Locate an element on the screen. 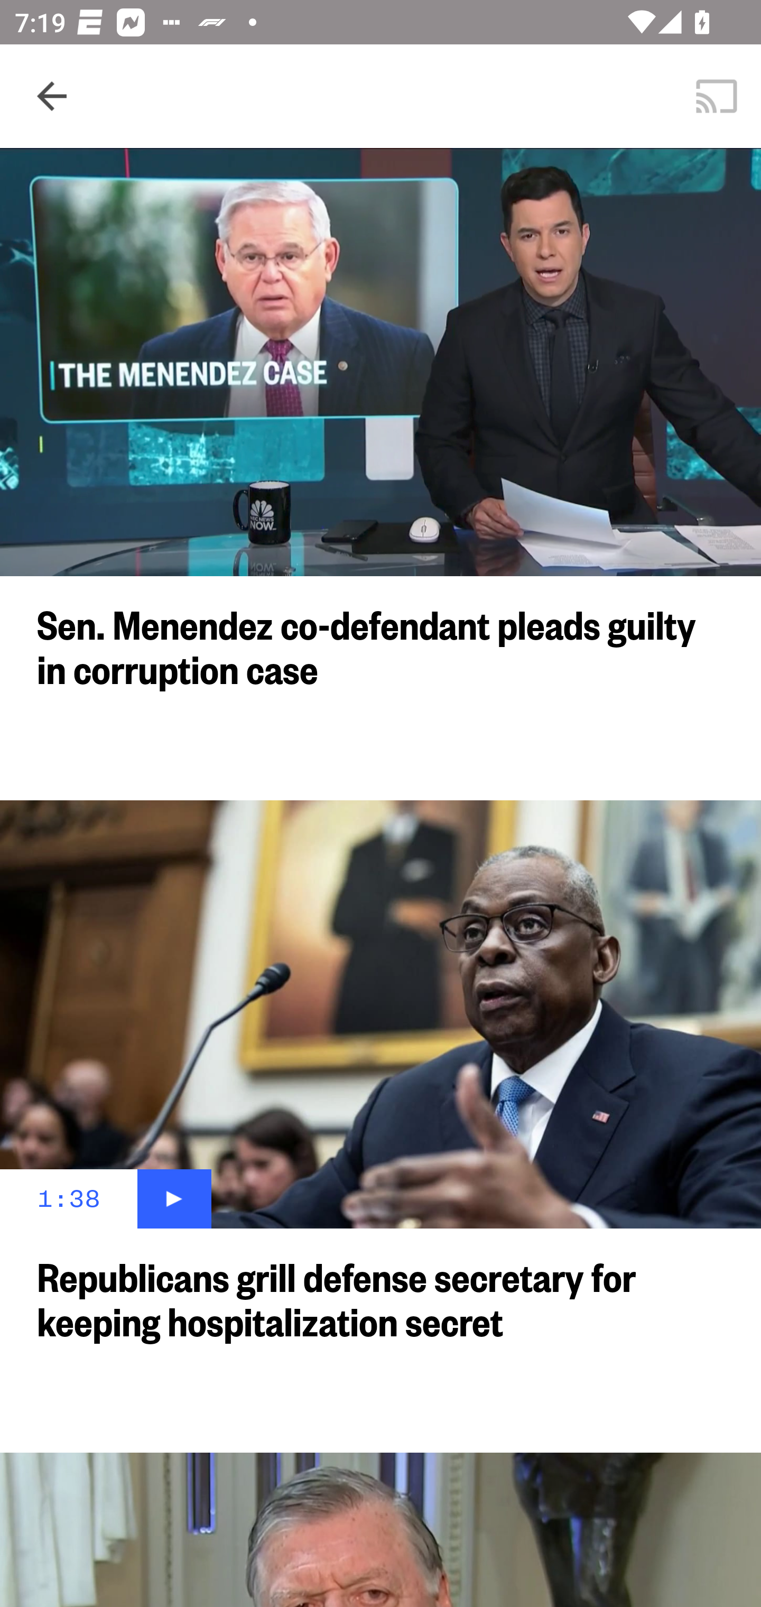  Navigate up is located at coordinates (52, 96).